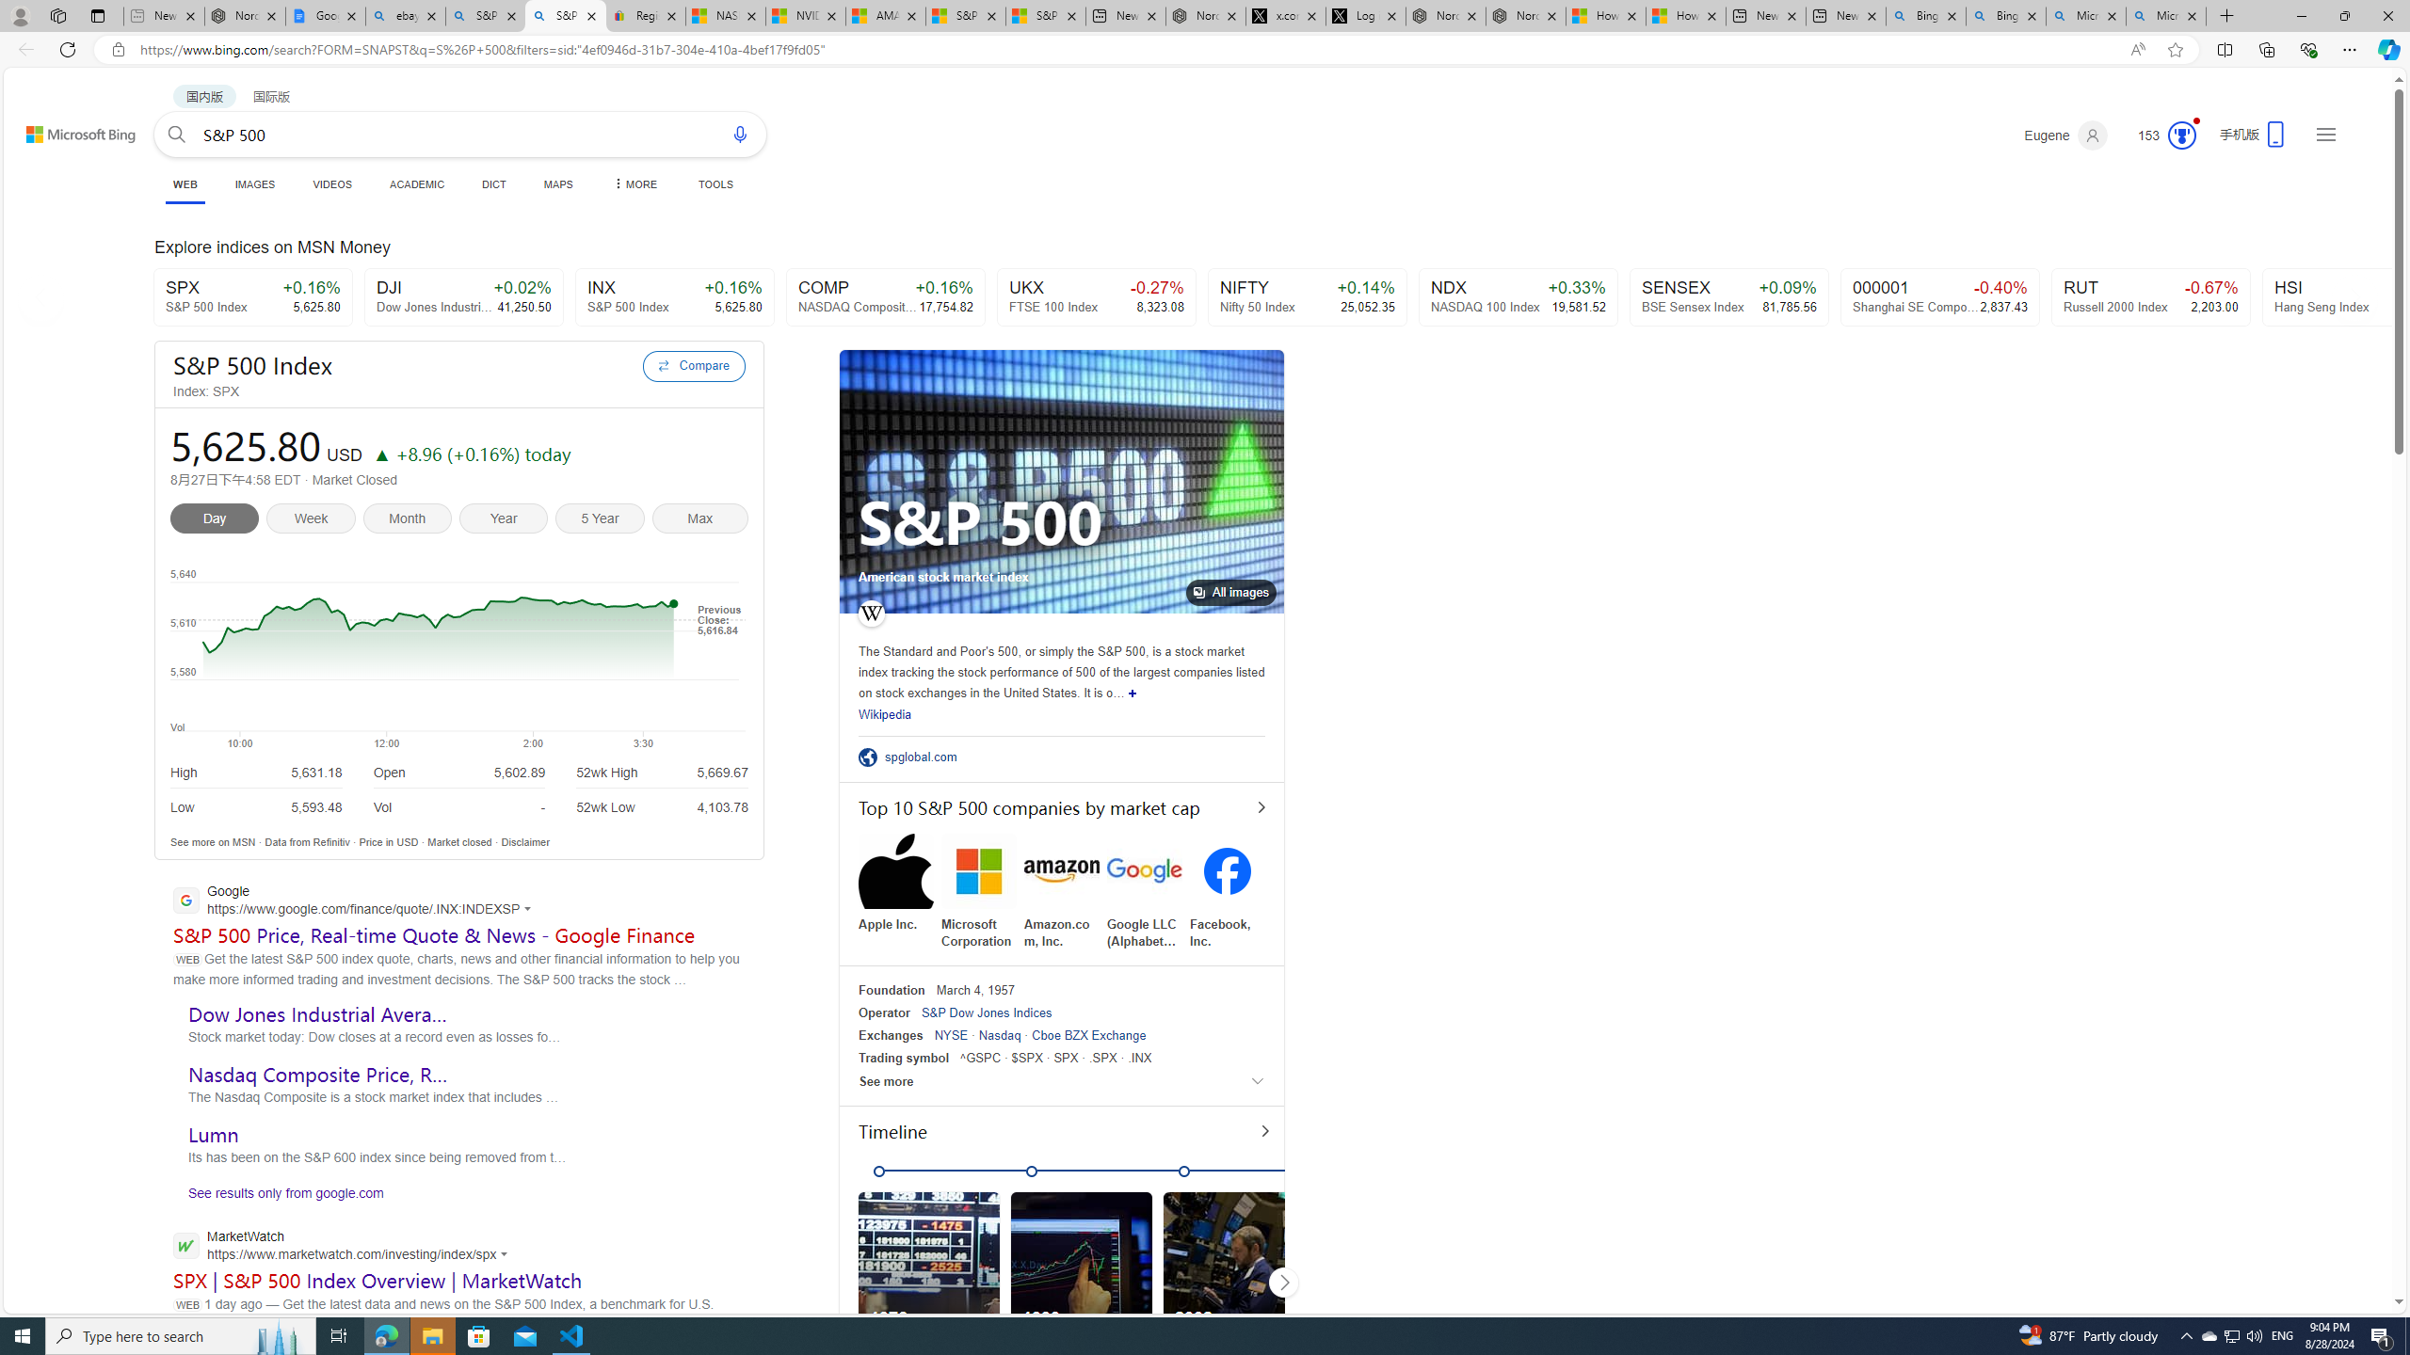  Describe the element at coordinates (1939, 297) in the screenshot. I see `000001 -0.40% Shanghai SE Composite Index 2,837.43` at that location.